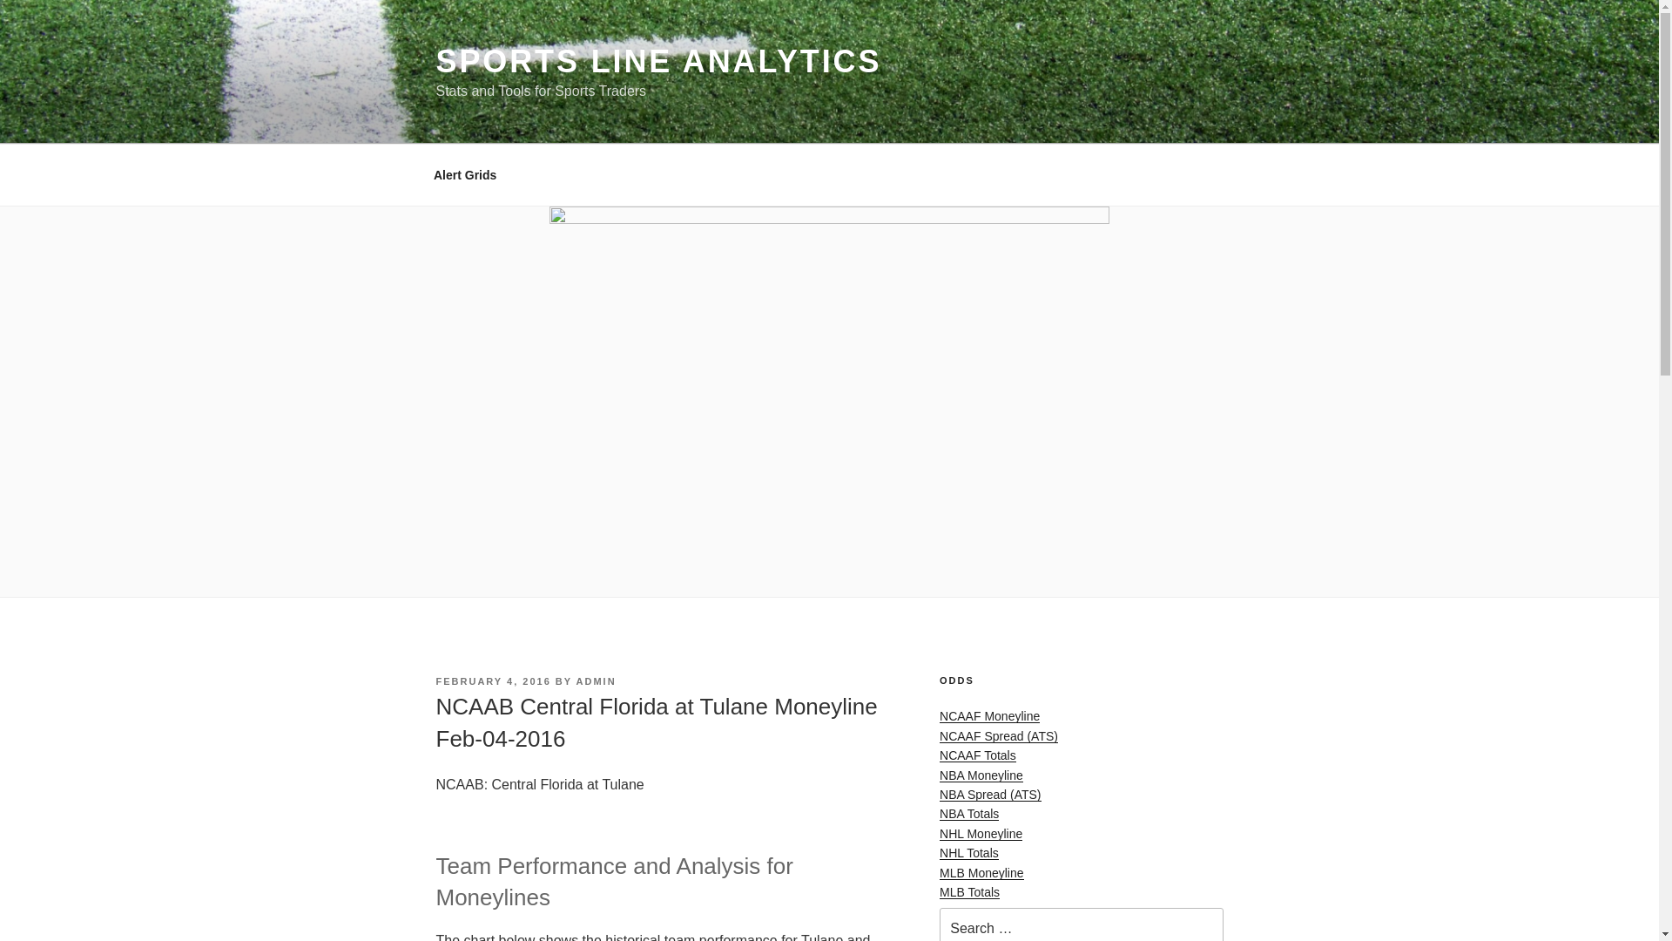  What do you see at coordinates (970, 892) in the screenshot?
I see `MLB Totals` at bounding box center [970, 892].